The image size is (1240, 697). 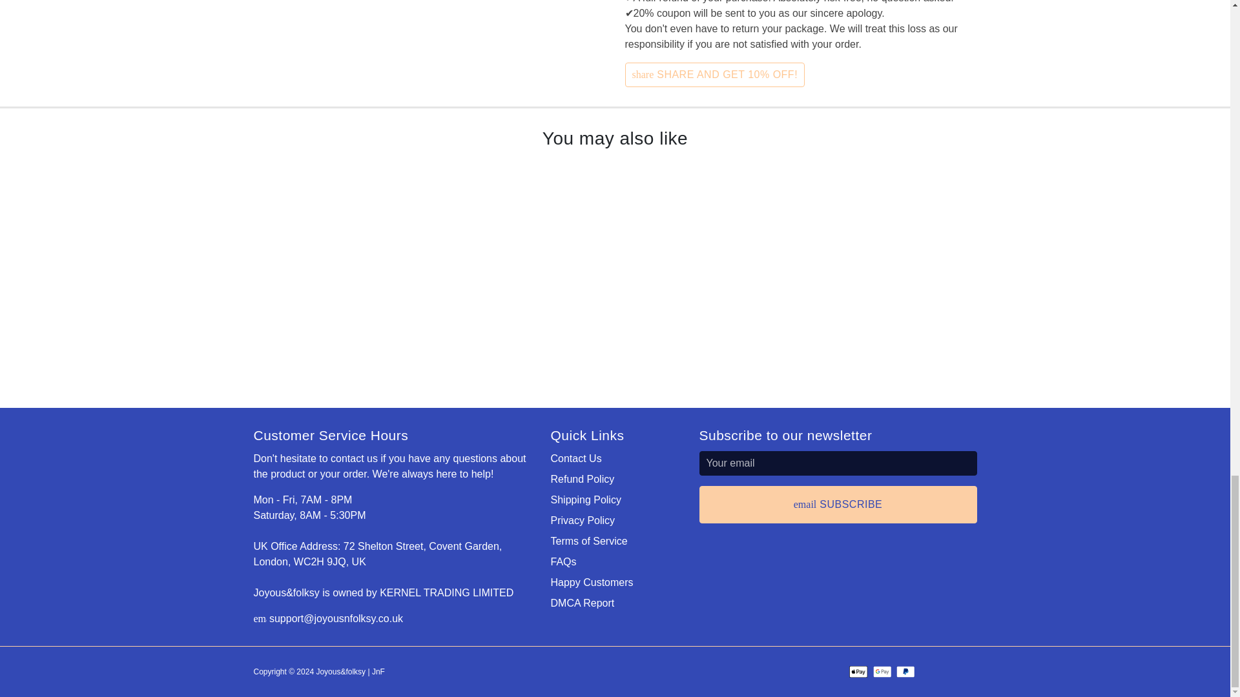 What do you see at coordinates (905, 671) in the screenshot?
I see `PayPal` at bounding box center [905, 671].